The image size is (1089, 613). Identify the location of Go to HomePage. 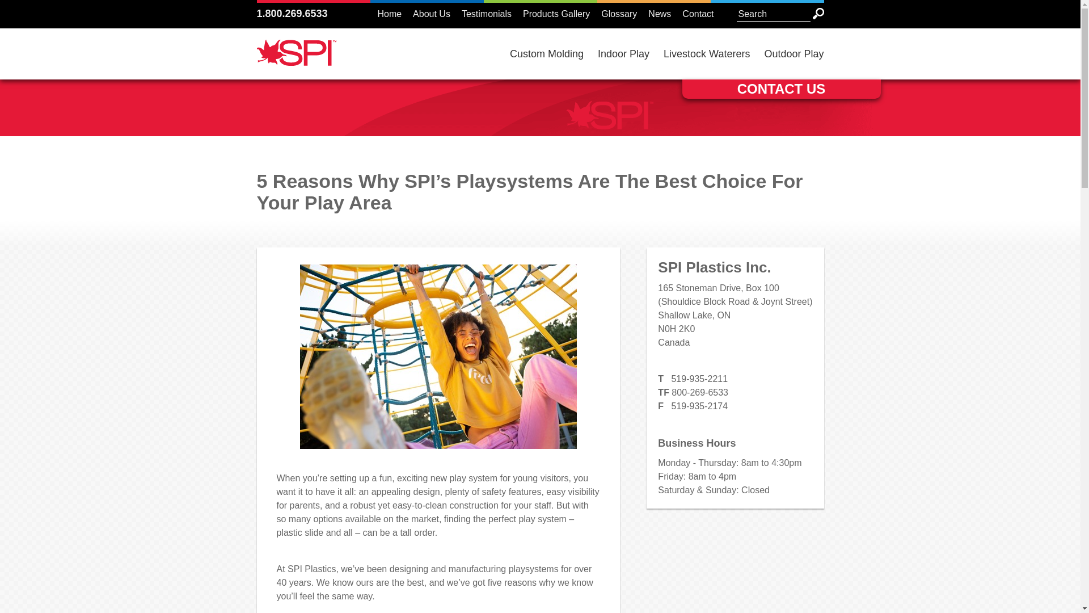
(296, 59).